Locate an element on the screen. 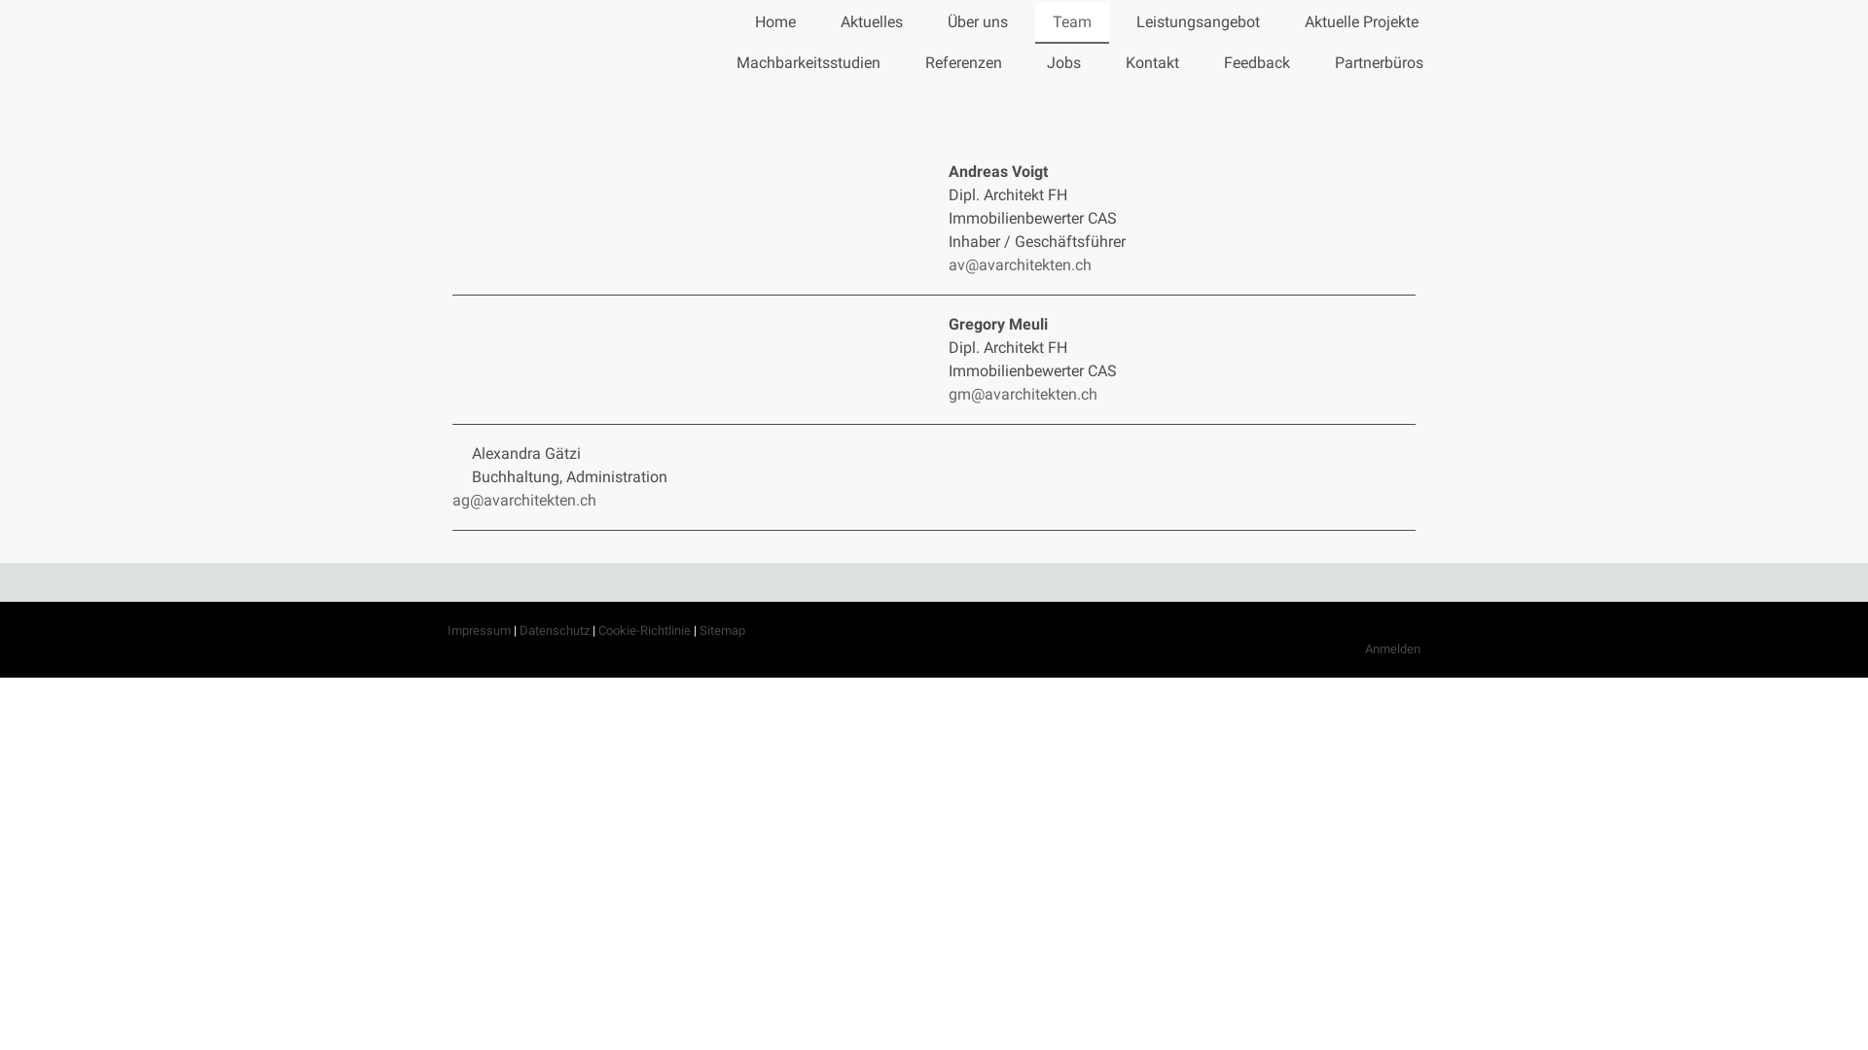  av@avarchitekten.ch   is located at coordinates (1024, 264).